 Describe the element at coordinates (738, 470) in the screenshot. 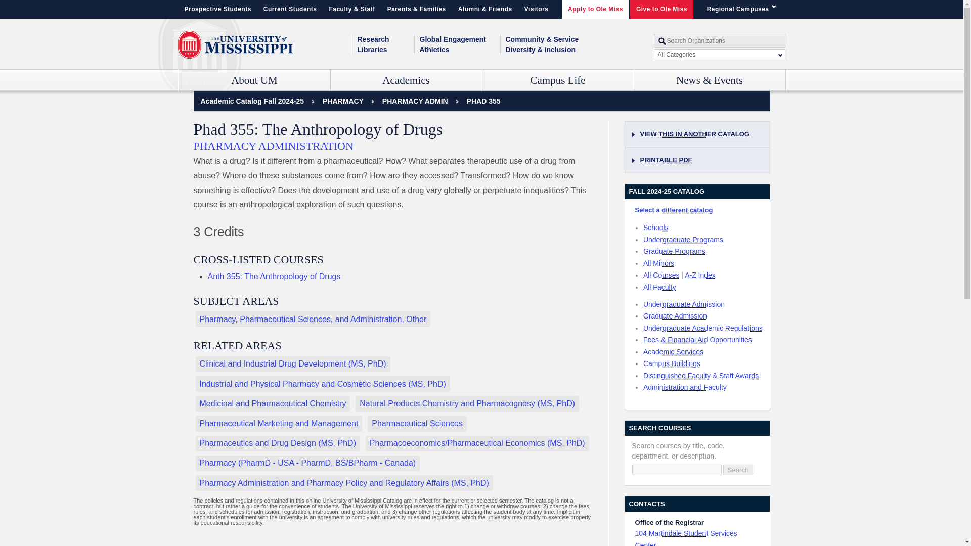

I see `Search` at that location.